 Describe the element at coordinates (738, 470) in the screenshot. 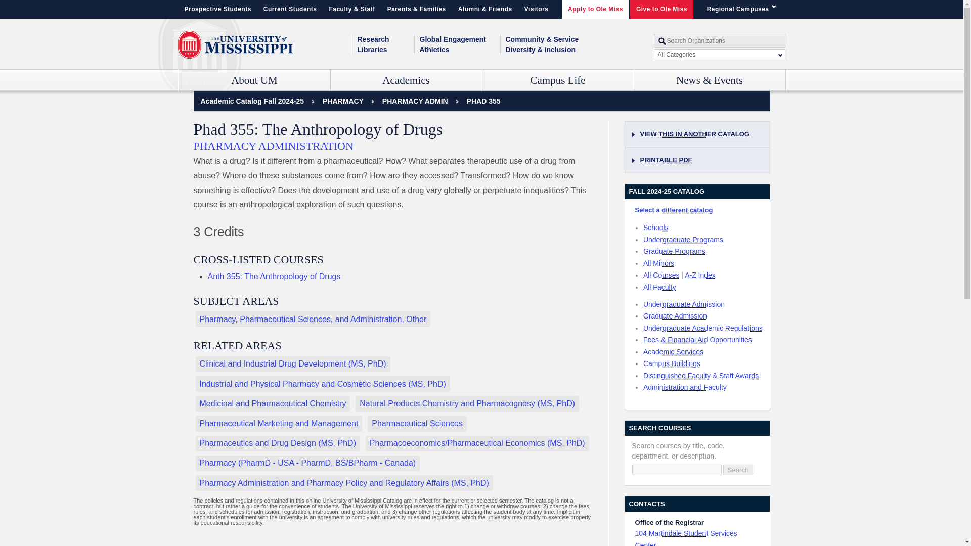

I see `Search` at that location.